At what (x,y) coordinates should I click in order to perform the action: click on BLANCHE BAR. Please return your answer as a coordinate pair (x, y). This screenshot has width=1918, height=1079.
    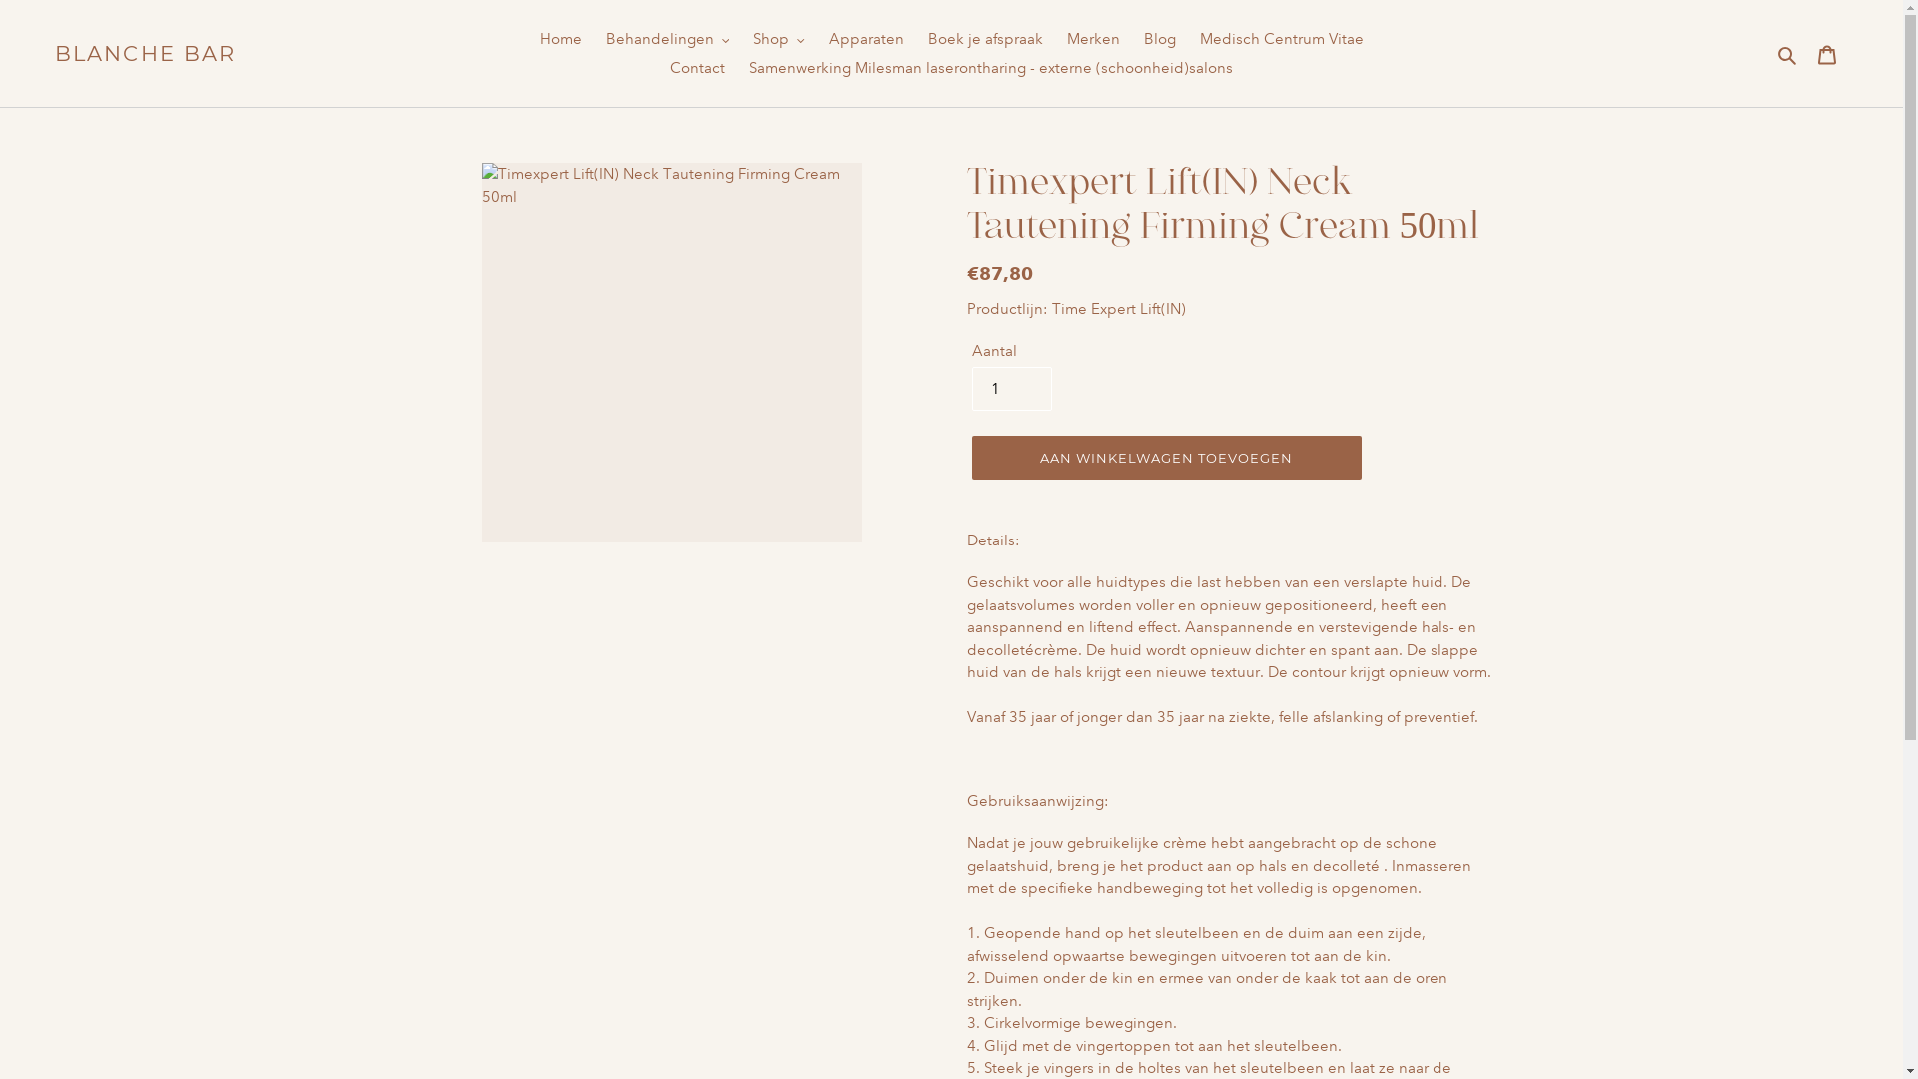
    Looking at the image, I should click on (146, 54).